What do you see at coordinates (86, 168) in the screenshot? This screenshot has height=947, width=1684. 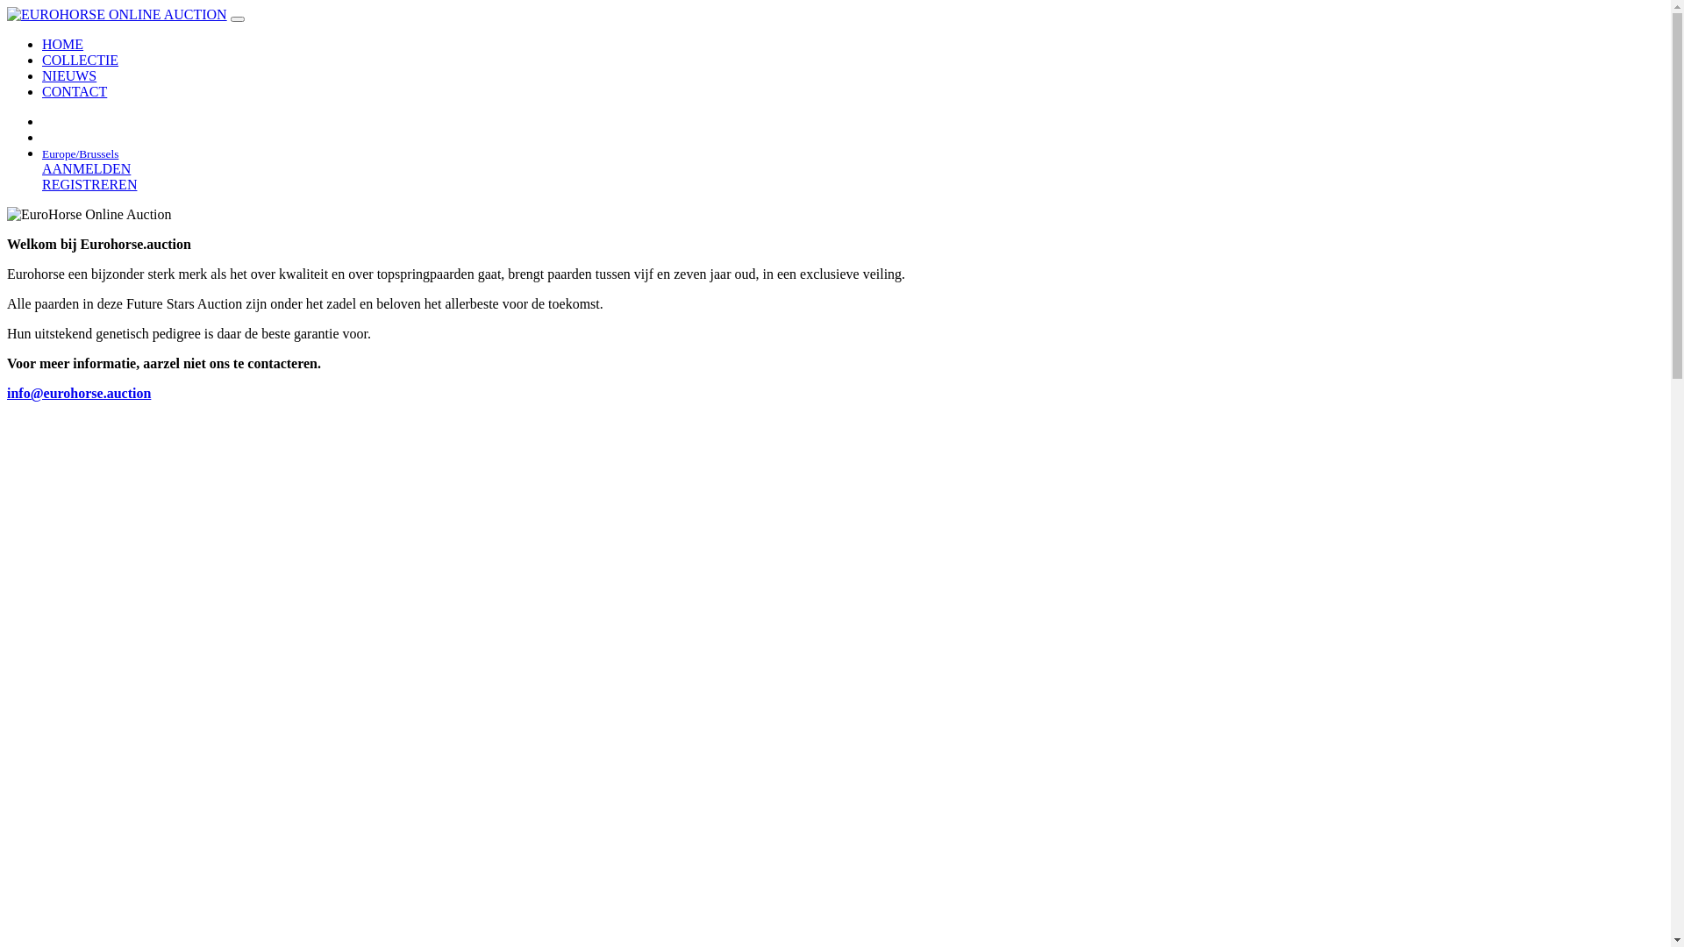 I see `AANMELDEN` at bounding box center [86, 168].